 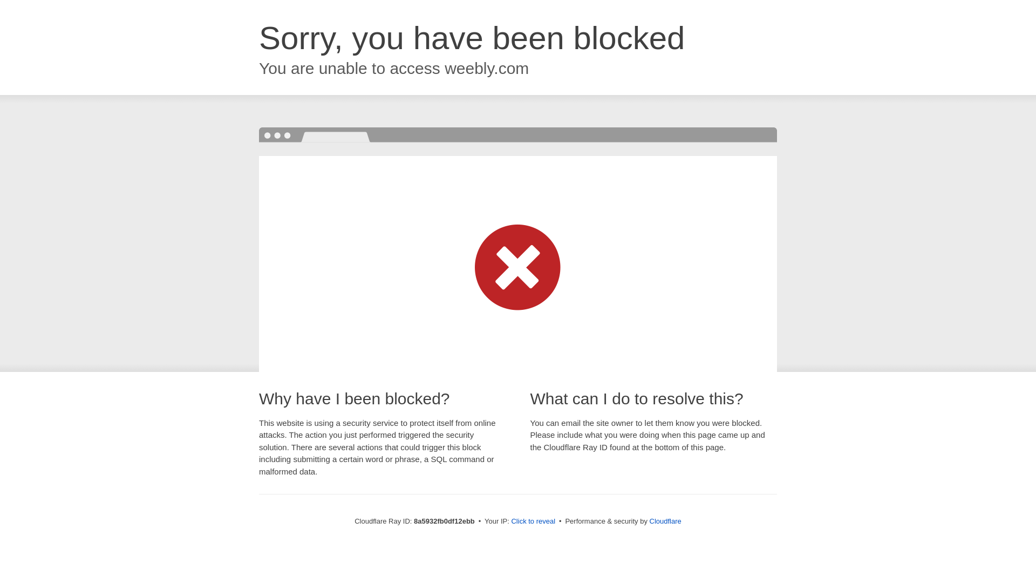 What do you see at coordinates (665, 521) in the screenshot?
I see `Cloudflare` at bounding box center [665, 521].